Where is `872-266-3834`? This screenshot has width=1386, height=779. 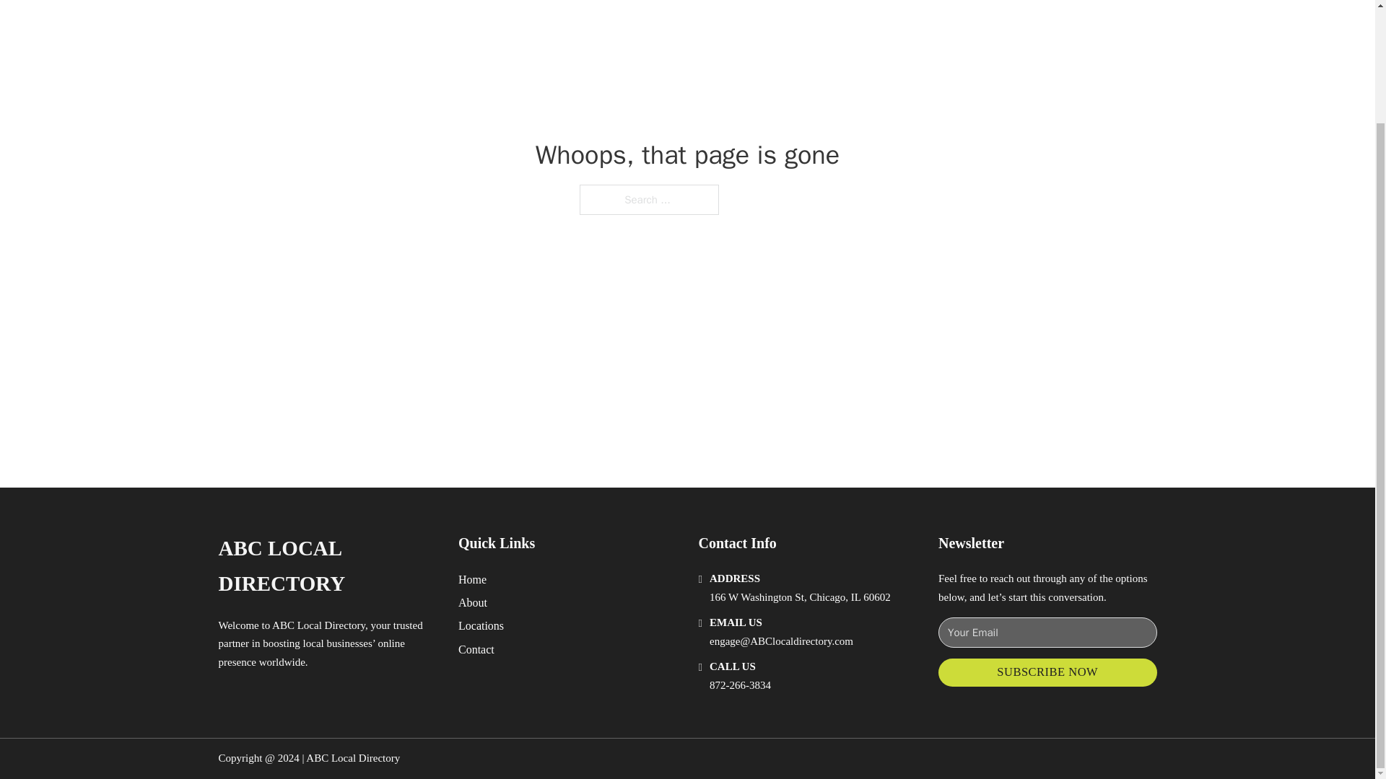 872-266-3834 is located at coordinates (740, 685).